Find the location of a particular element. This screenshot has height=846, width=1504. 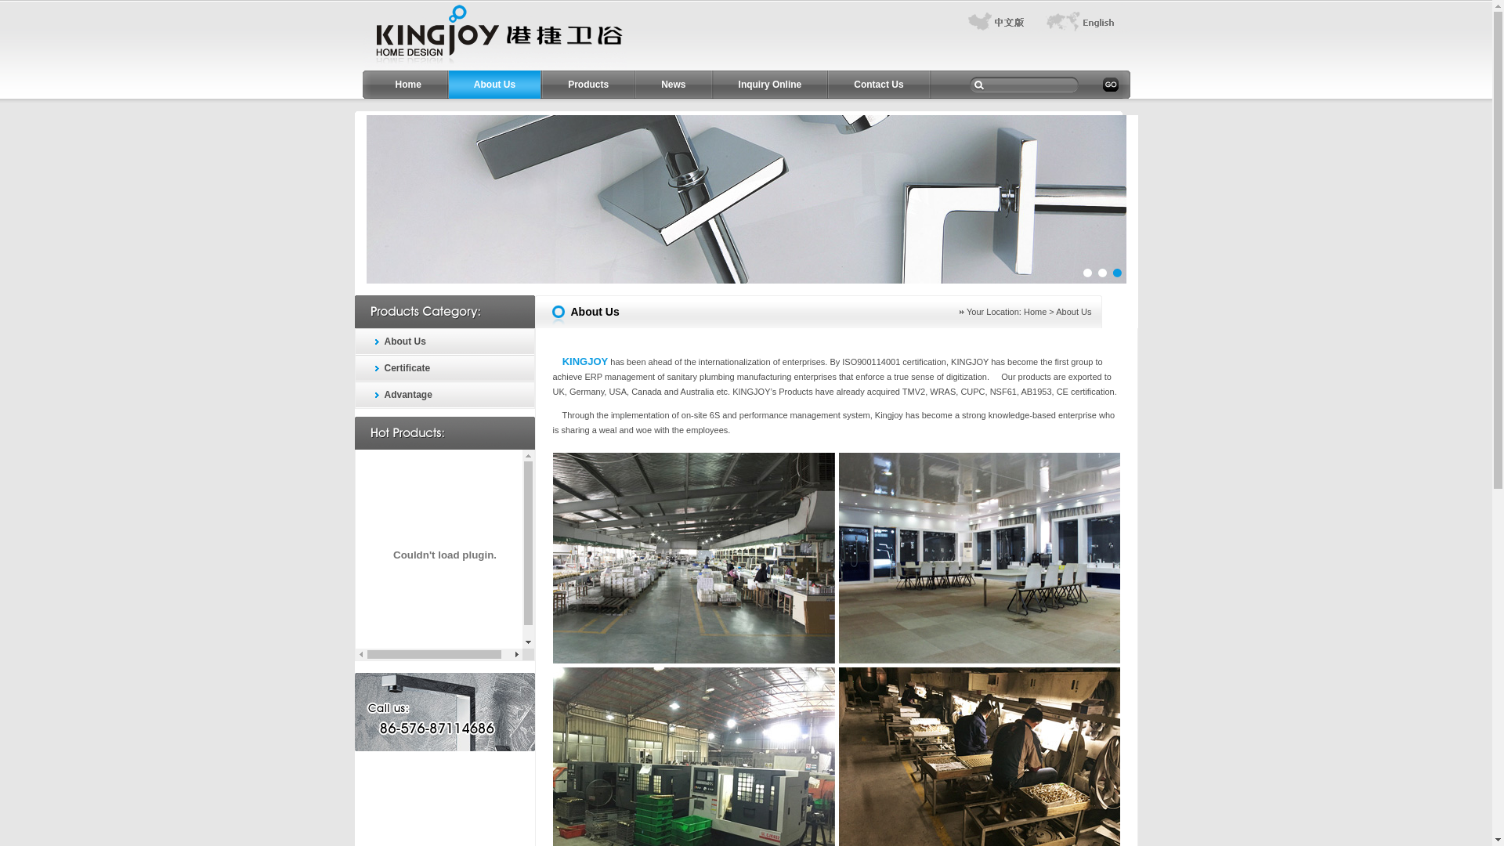

Certificate is located at coordinates (454, 368).